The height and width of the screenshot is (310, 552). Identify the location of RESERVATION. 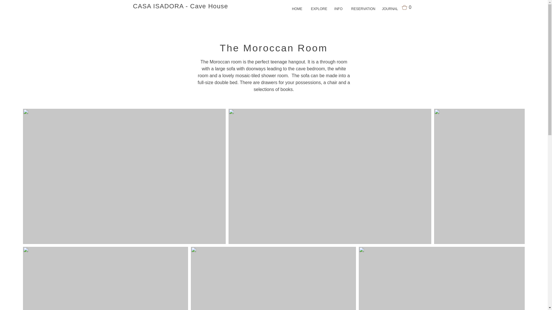
(362, 9).